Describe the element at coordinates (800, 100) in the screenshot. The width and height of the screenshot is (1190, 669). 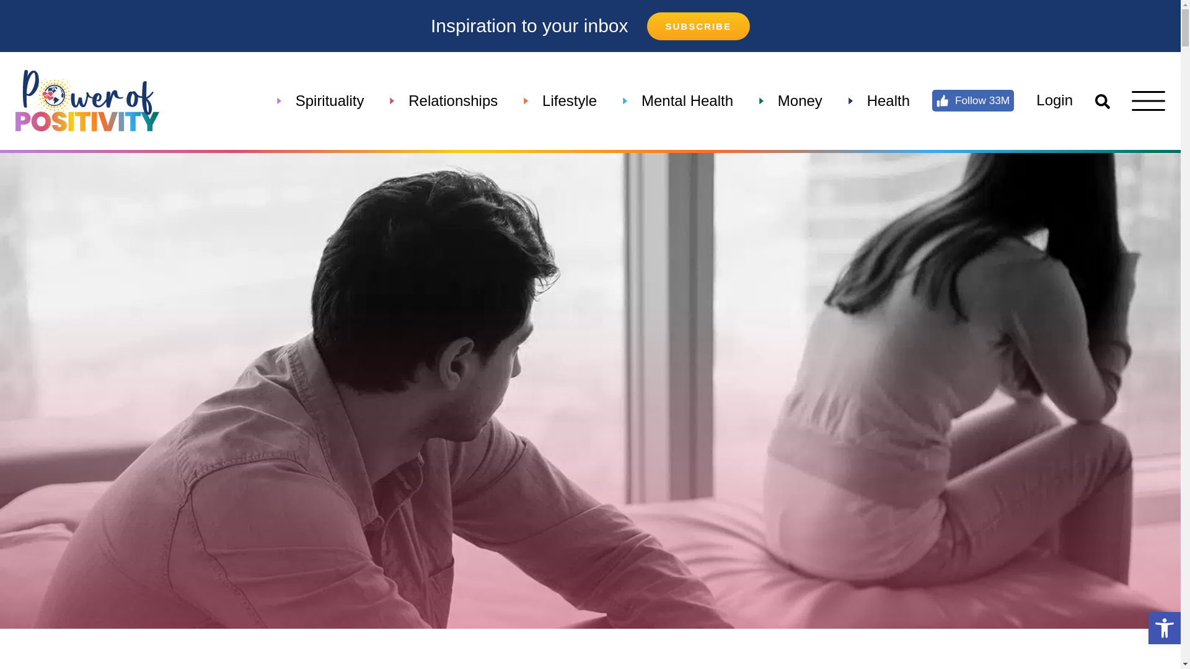
I see `Money` at that location.